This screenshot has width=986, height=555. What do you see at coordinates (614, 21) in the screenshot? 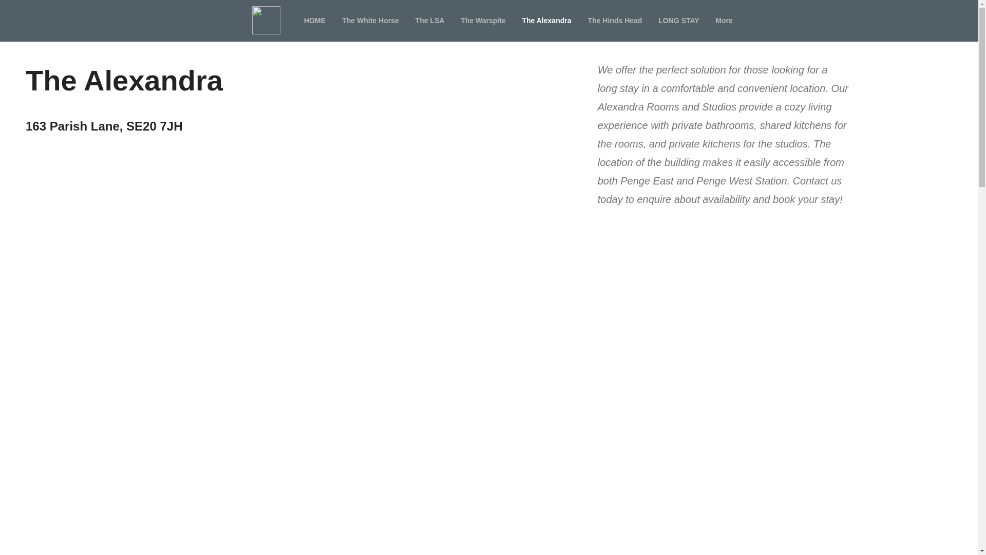
I see `The Hinds Head` at bounding box center [614, 21].